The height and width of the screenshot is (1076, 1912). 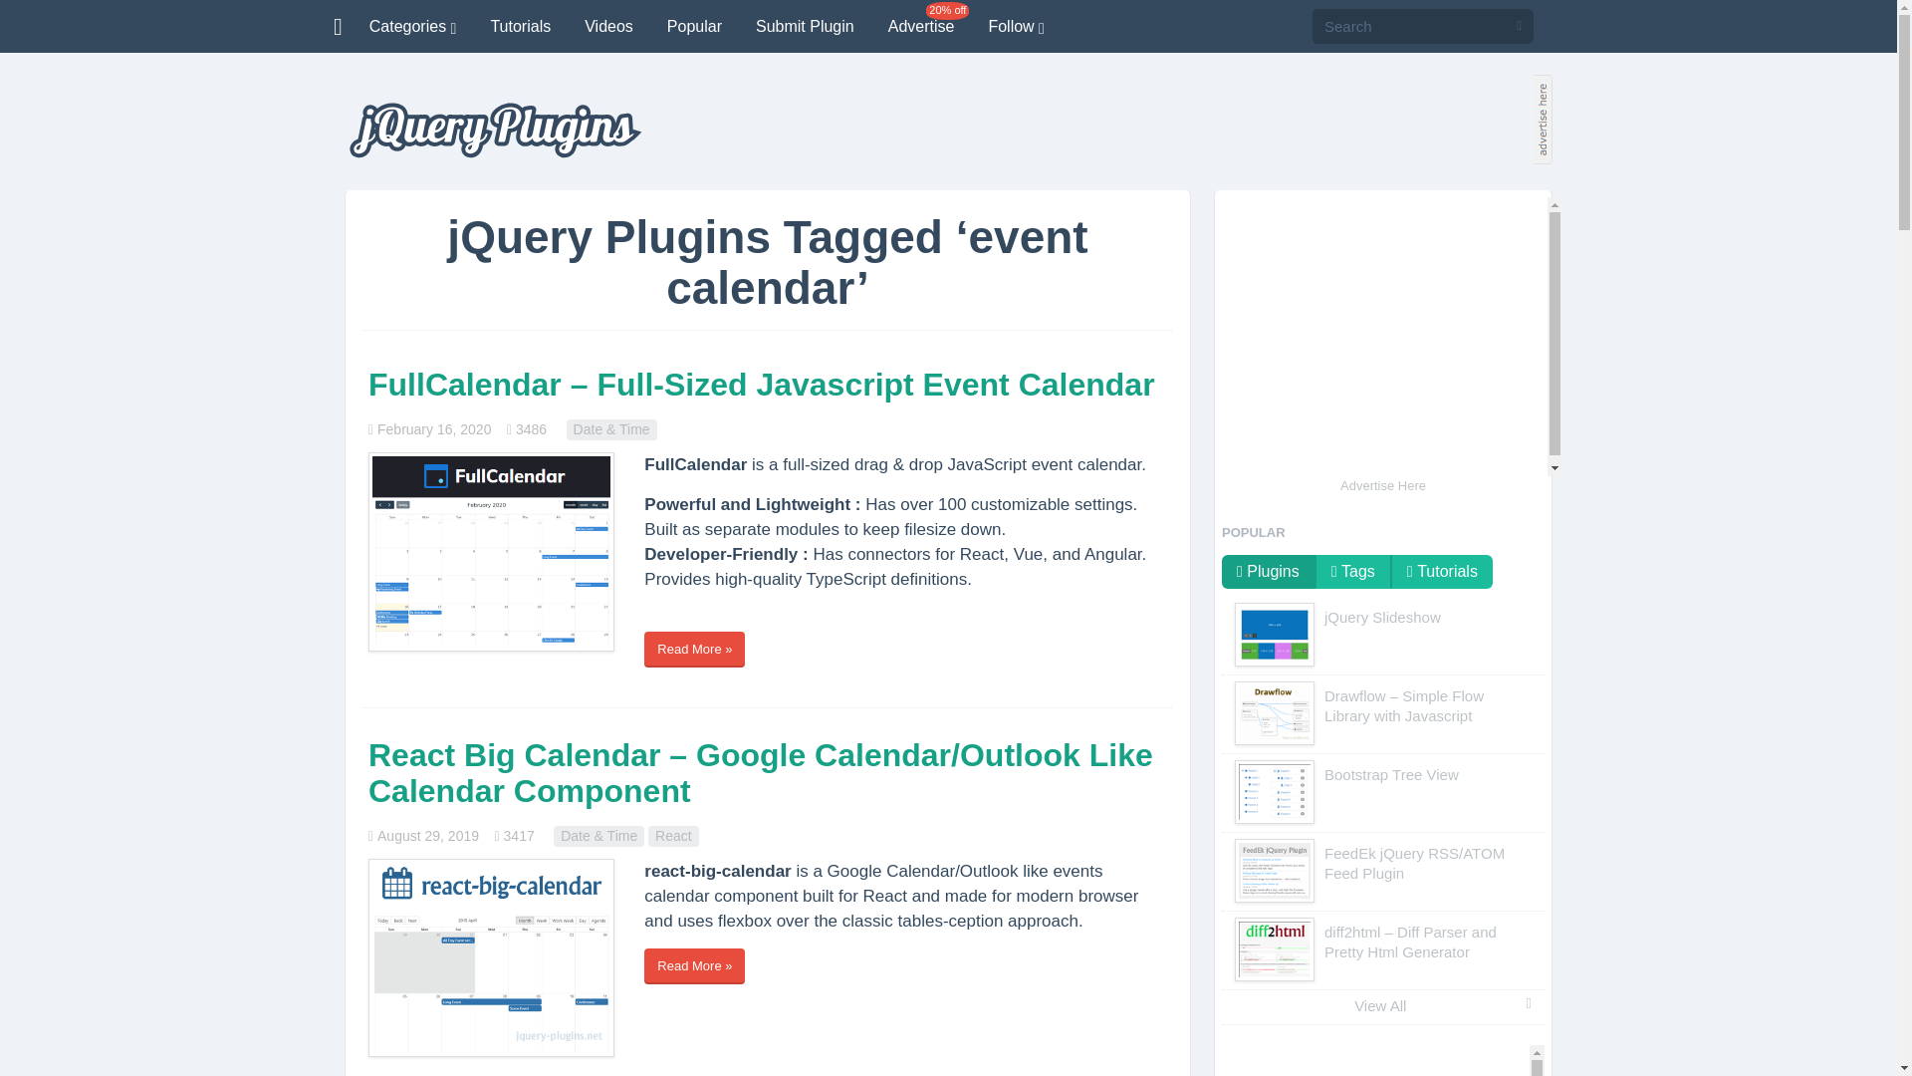 I want to click on Advertisement, so click(x=1382, y=337).